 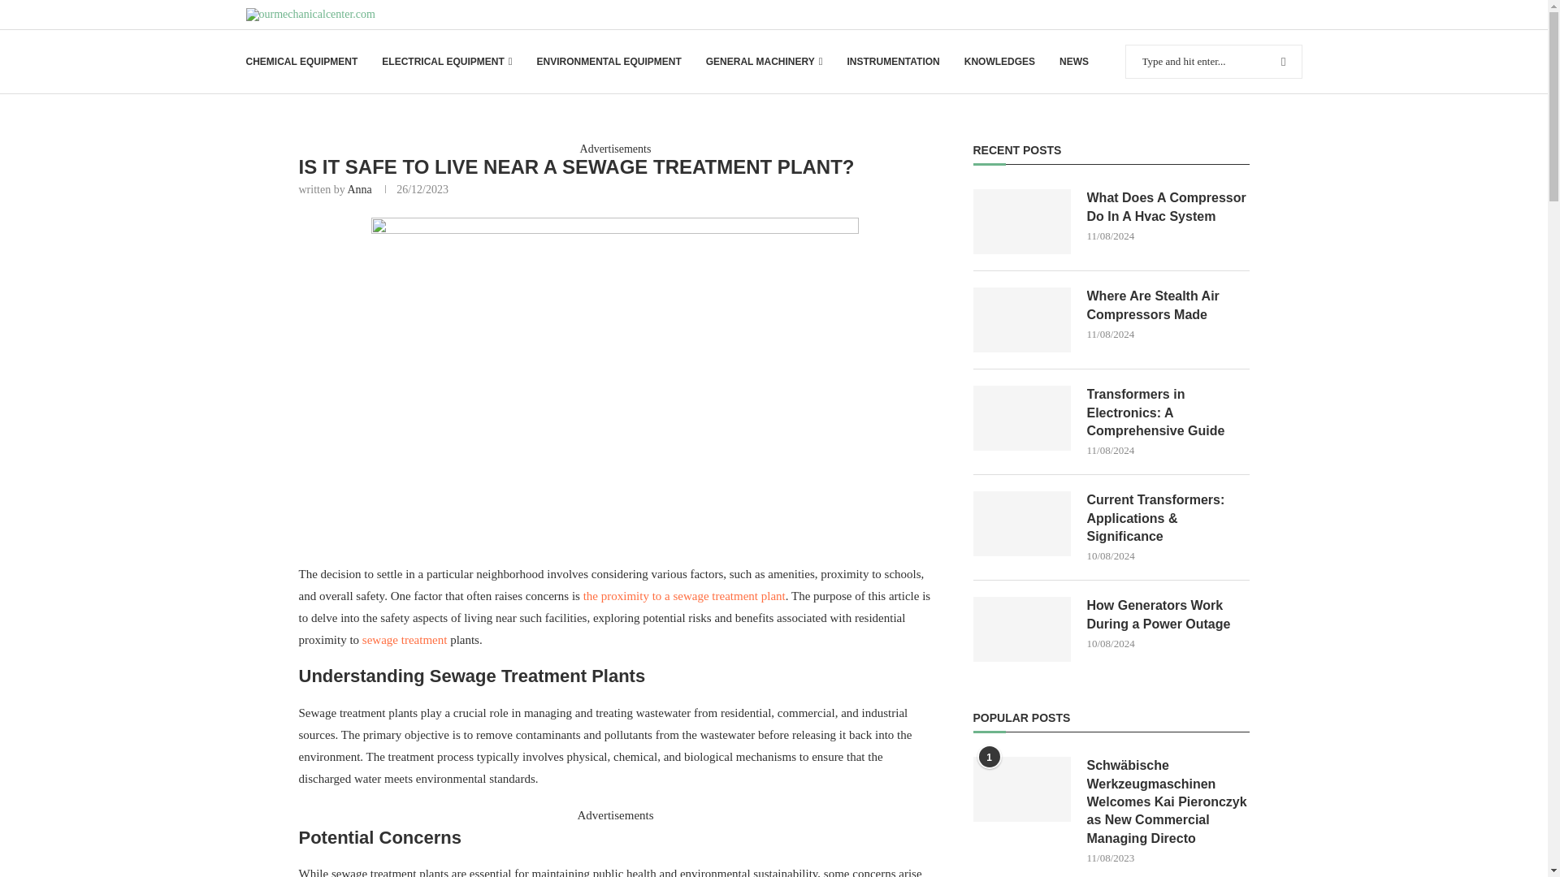 What do you see at coordinates (765, 62) in the screenshot?
I see `GENERAL MACHINERY` at bounding box center [765, 62].